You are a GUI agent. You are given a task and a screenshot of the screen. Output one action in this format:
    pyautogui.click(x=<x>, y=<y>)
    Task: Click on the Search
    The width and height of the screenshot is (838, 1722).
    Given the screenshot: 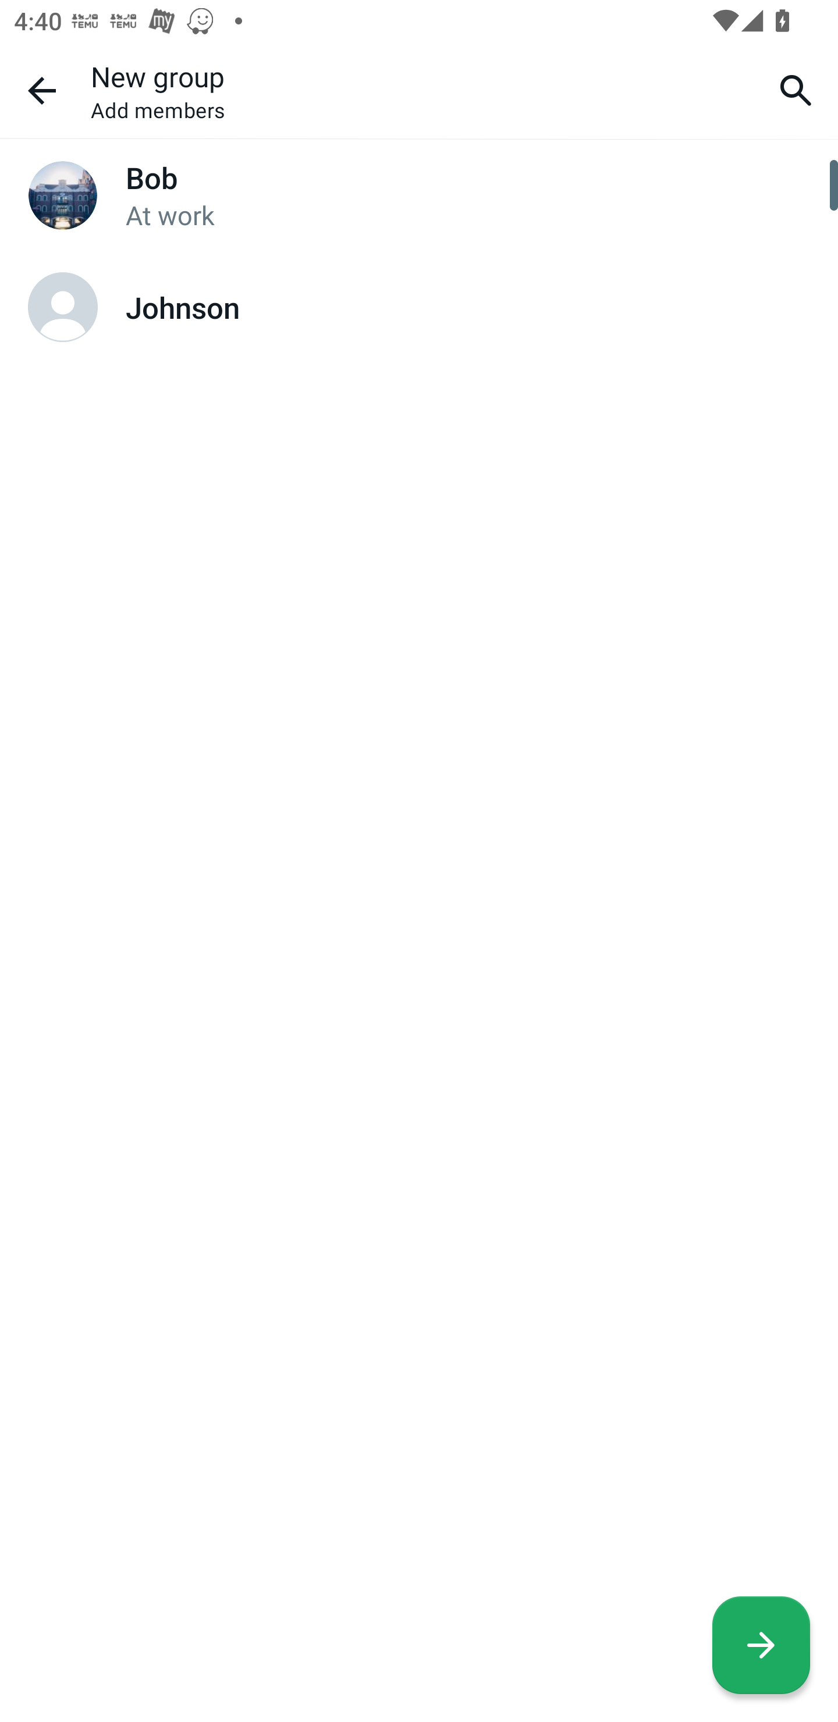 What is the action you would take?
    pyautogui.click(x=796, y=90)
    